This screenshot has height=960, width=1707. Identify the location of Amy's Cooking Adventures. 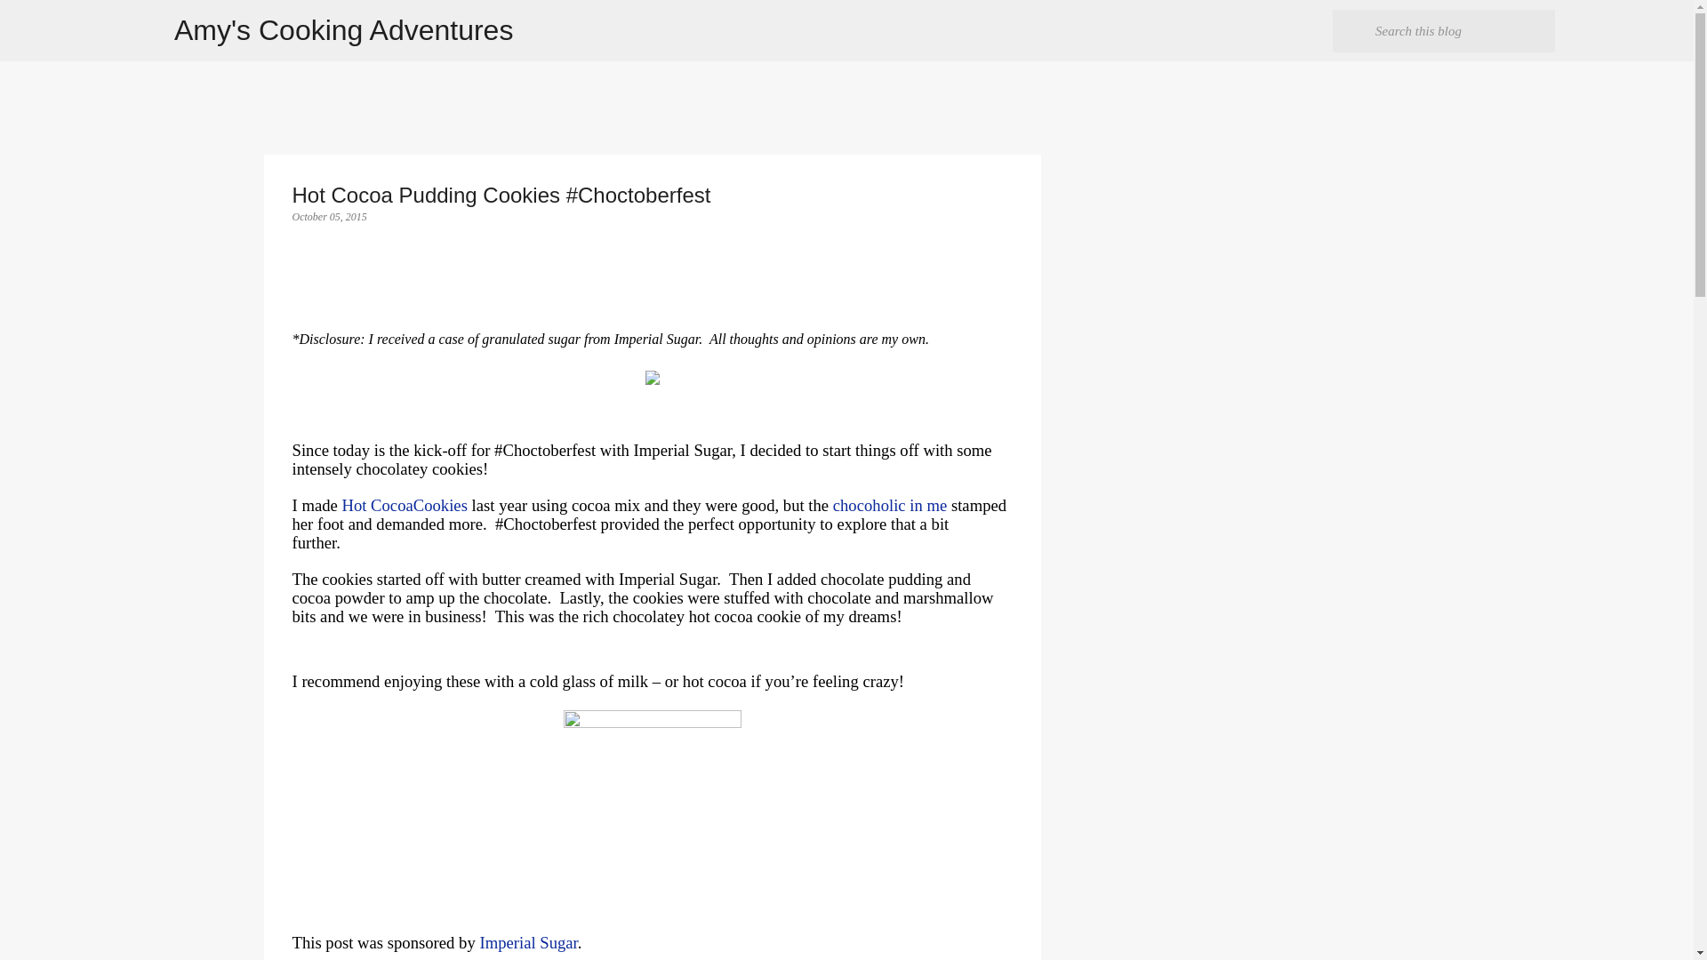
(343, 30).